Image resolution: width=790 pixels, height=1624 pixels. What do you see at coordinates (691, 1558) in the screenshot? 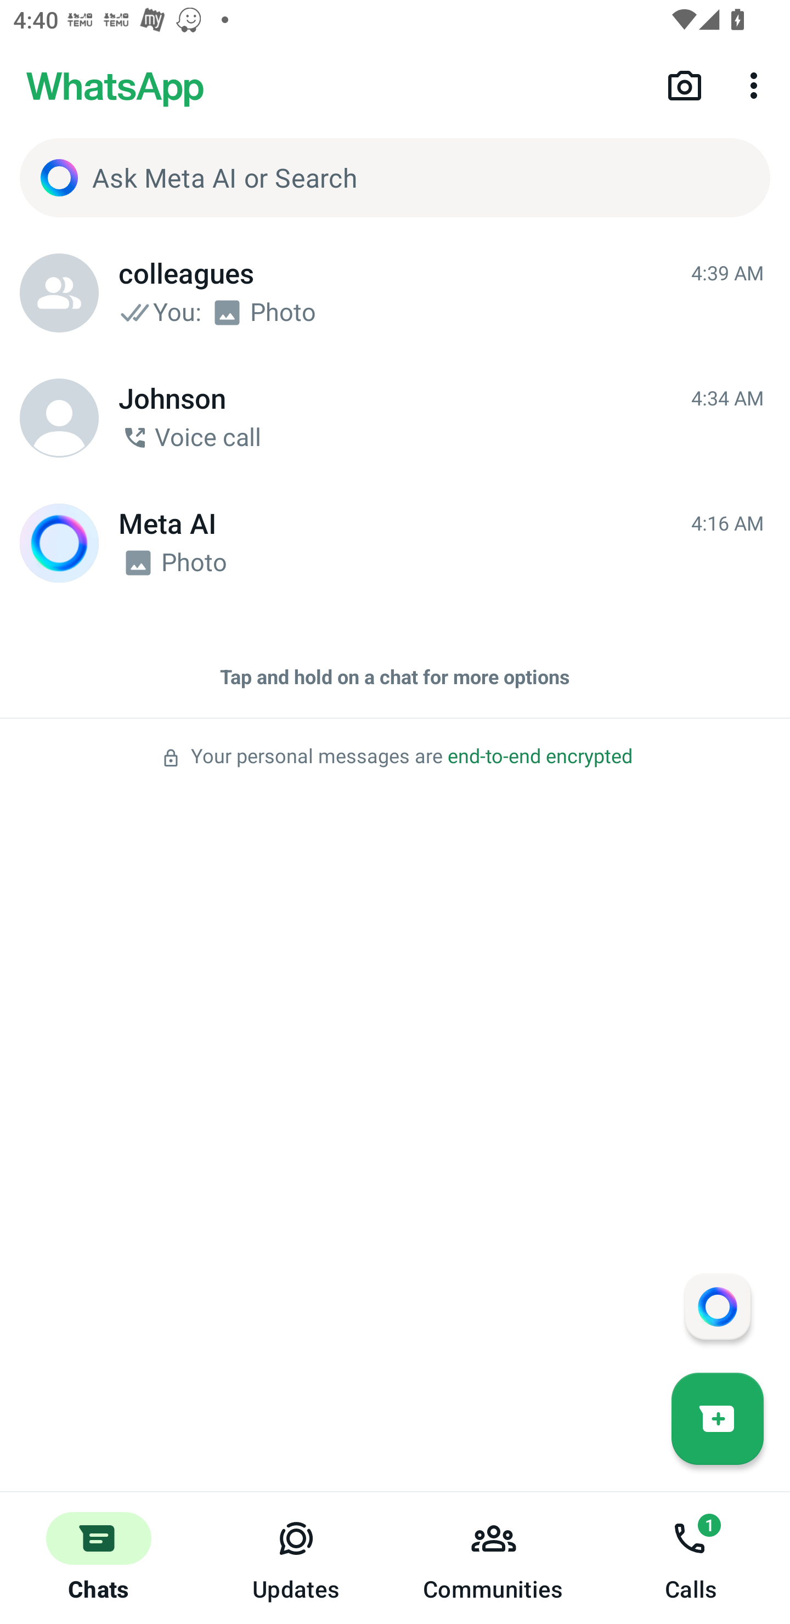
I see `Calls, 1 new notification Calls` at bounding box center [691, 1558].